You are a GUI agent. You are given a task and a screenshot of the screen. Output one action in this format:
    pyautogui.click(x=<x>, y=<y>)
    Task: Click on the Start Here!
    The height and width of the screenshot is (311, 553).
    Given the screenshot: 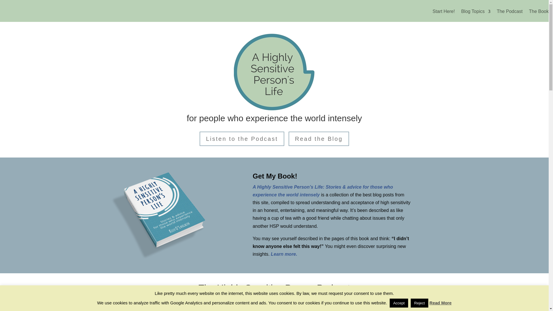 What is the action you would take?
    pyautogui.click(x=444, y=16)
    